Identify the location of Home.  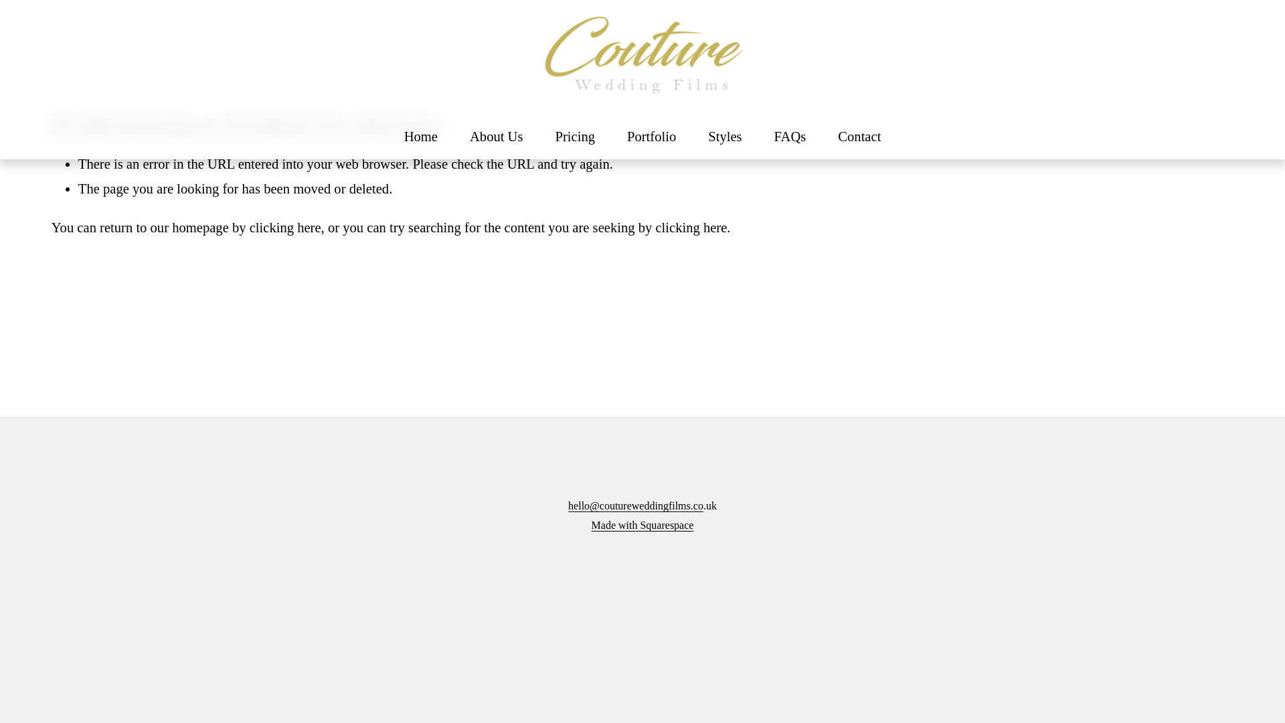
(421, 137).